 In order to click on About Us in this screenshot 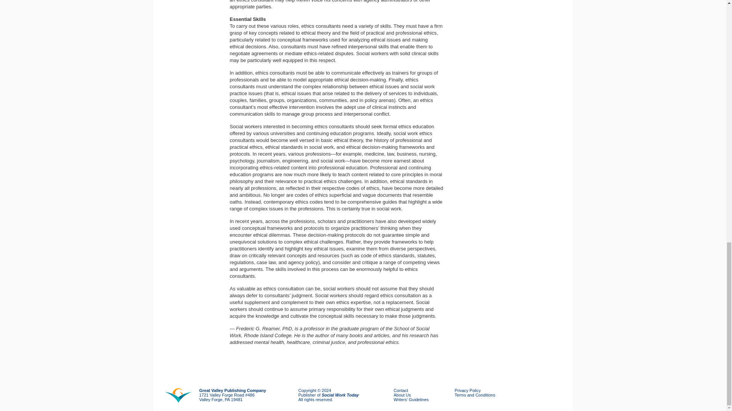, I will do `click(402, 395)`.